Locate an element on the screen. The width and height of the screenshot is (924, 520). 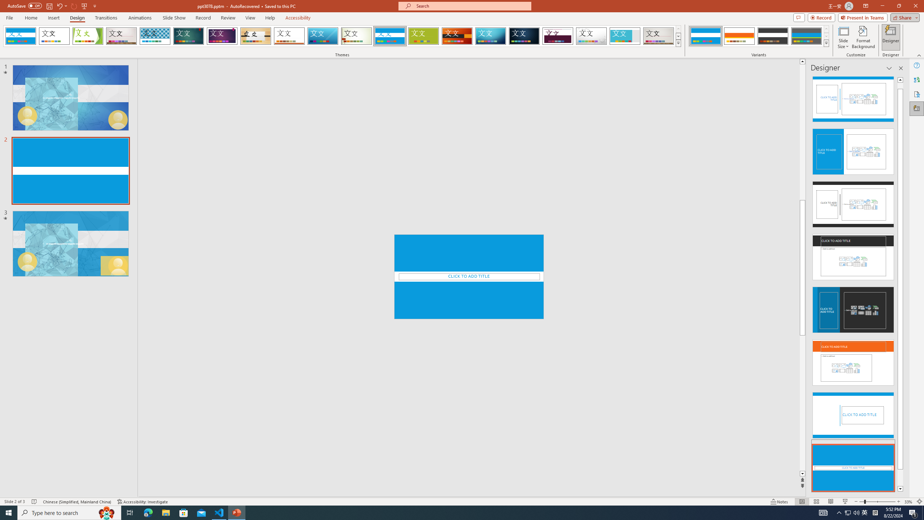
AutomationID: ThemeVariantsGallery is located at coordinates (759, 36).